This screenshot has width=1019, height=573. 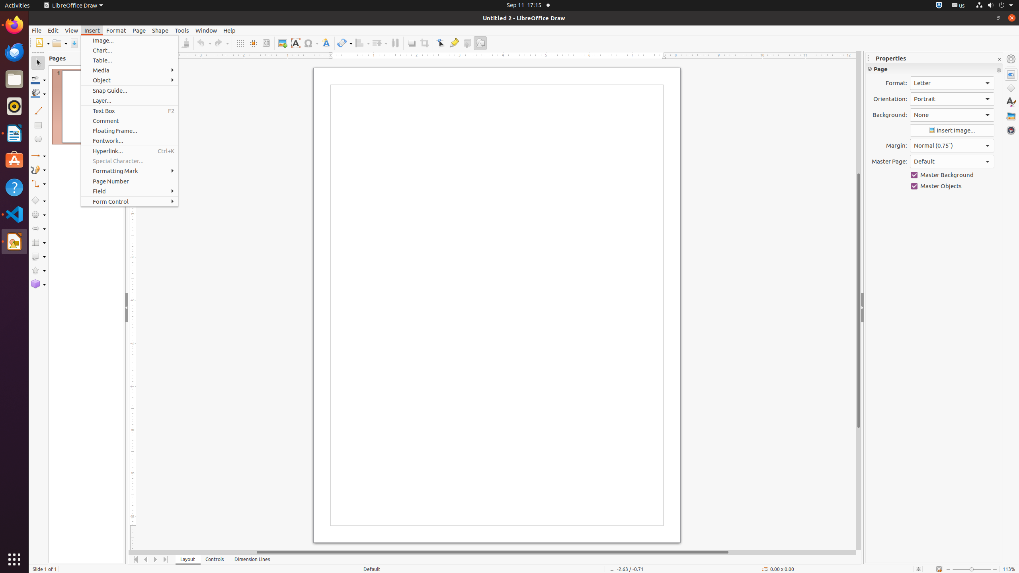 What do you see at coordinates (38, 138) in the screenshot?
I see `Ellipse` at bounding box center [38, 138].